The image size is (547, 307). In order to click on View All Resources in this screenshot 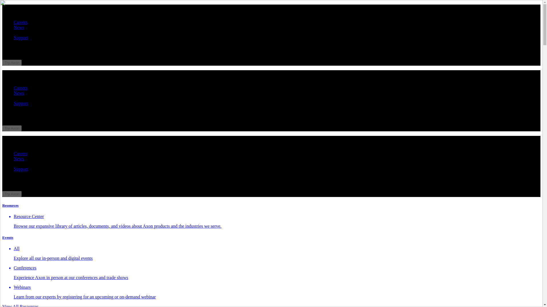, I will do `click(20, 306)`.